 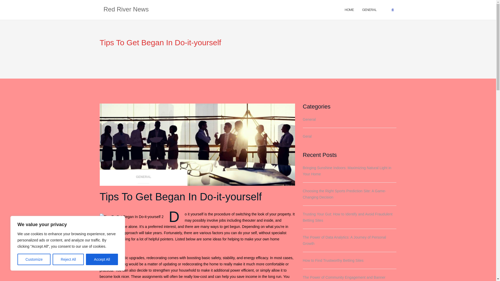 What do you see at coordinates (349, 9) in the screenshot?
I see `Home` at bounding box center [349, 9].